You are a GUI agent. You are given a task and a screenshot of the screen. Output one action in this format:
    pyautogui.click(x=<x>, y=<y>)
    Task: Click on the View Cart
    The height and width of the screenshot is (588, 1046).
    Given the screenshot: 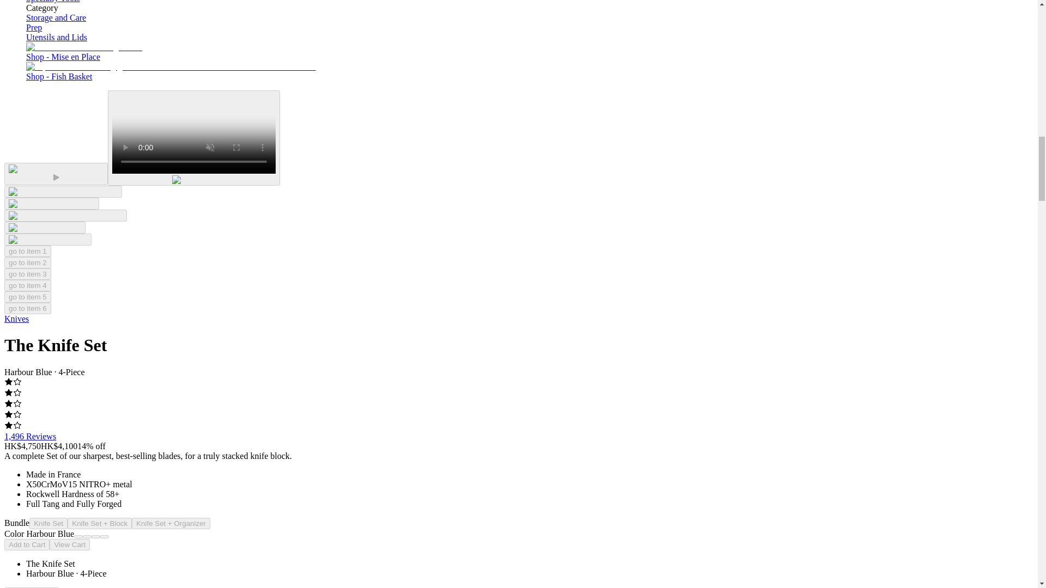 What is the action you would take?
    pyautogui.click(x=70, y=544)
    